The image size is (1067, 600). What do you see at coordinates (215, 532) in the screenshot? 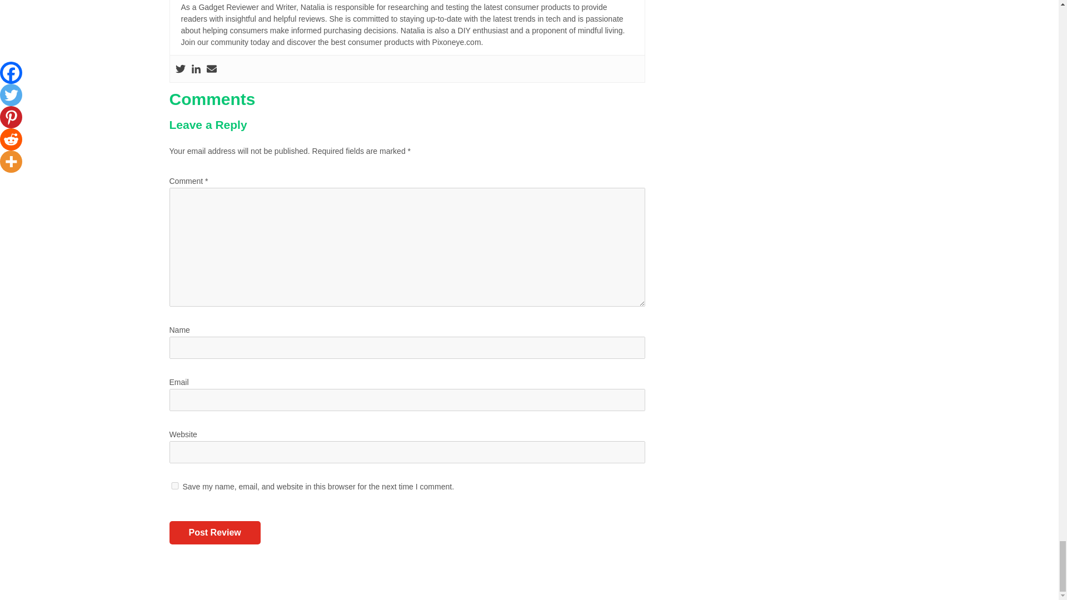
I see `Post Review` at bounding box center [215, 532].